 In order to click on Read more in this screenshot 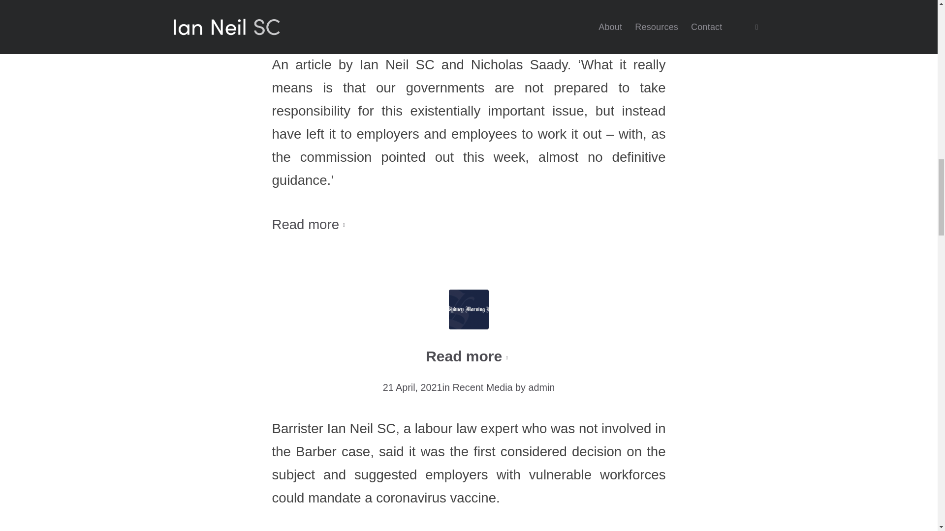, I will do `click(469, 357)`.